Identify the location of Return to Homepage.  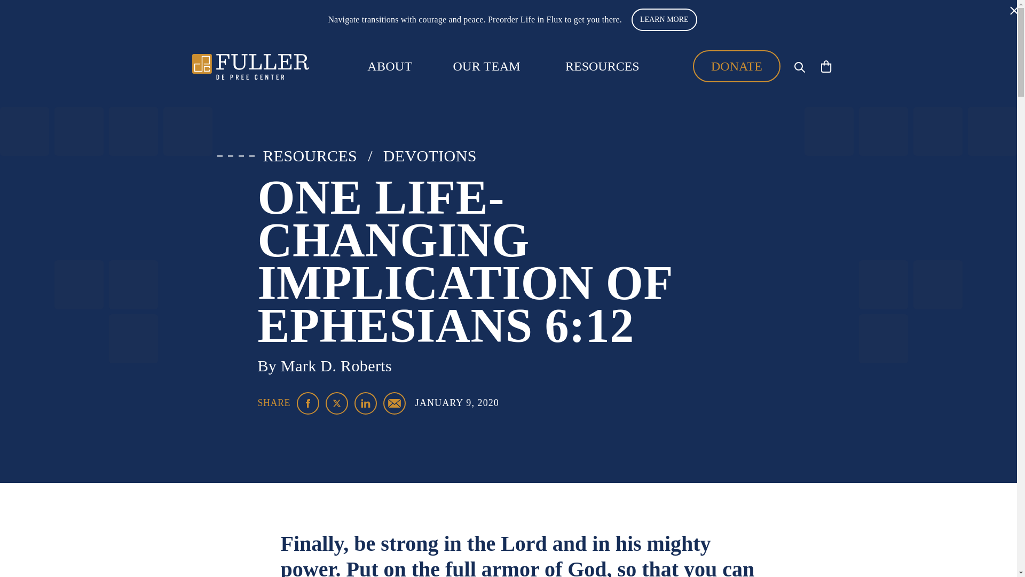
(251, 66).